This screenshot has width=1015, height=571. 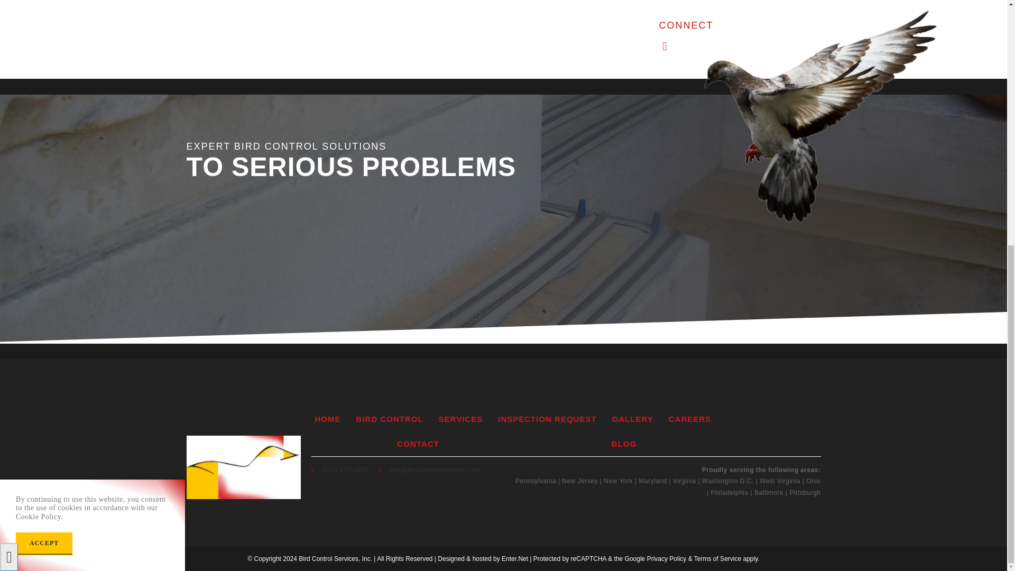 I want to click on Terms of Service, so click(x=717, y=558).